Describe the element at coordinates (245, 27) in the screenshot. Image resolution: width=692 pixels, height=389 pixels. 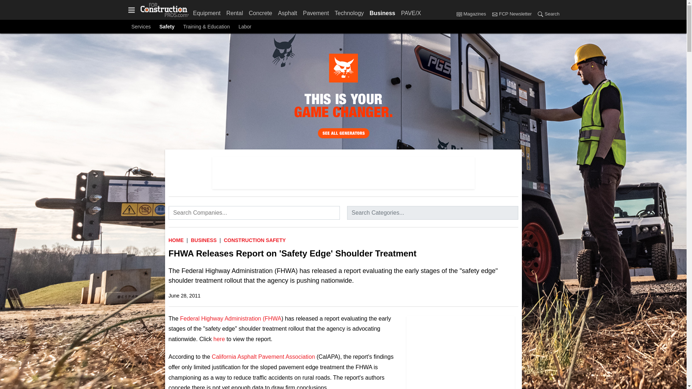
I see `Labor` at that location.